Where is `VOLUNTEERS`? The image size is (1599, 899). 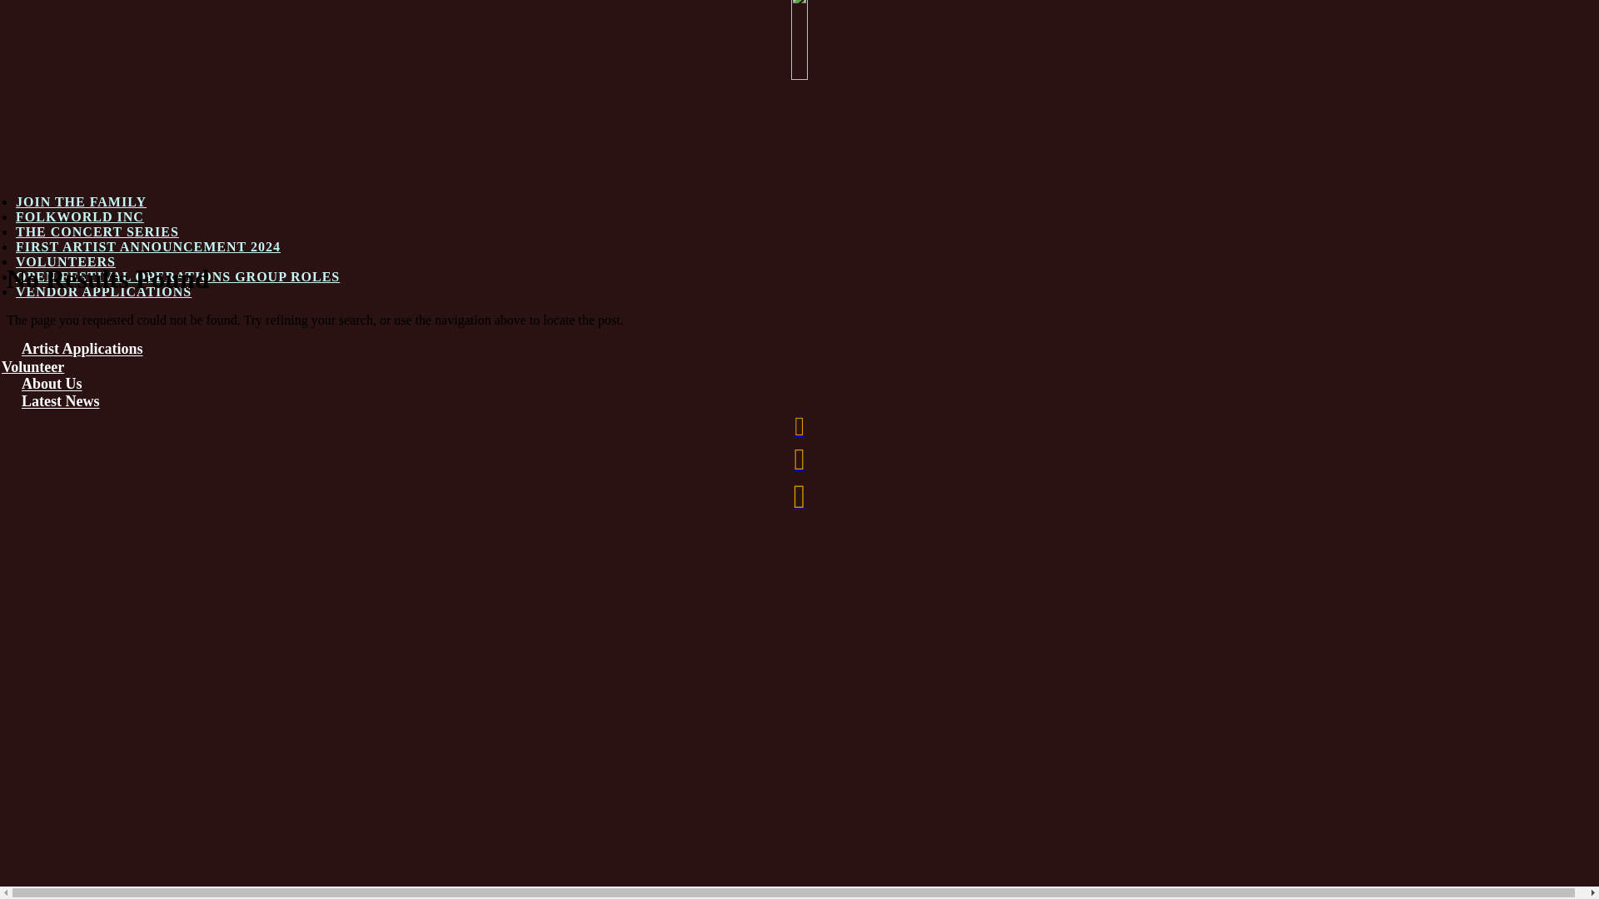 VOLUNTEERS is located at coordinates (66, 261).